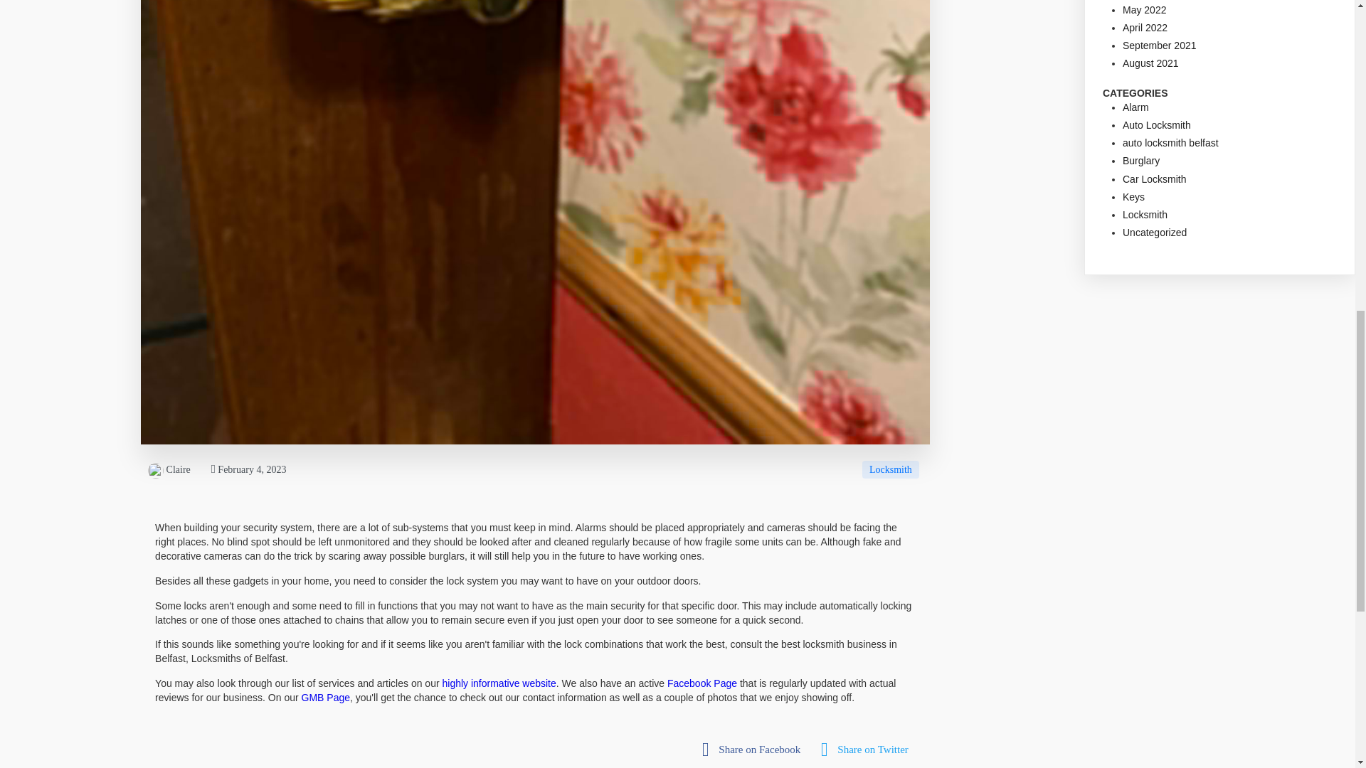  I want to click on Locksmith, so click(891, 469).